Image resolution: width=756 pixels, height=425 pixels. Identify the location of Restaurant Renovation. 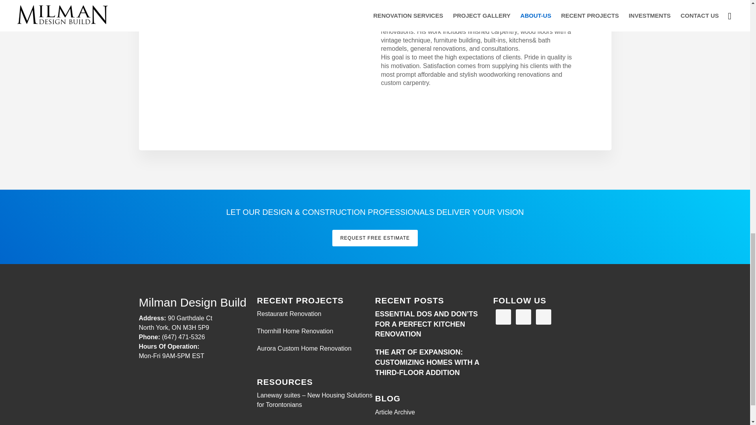
(289, 314).